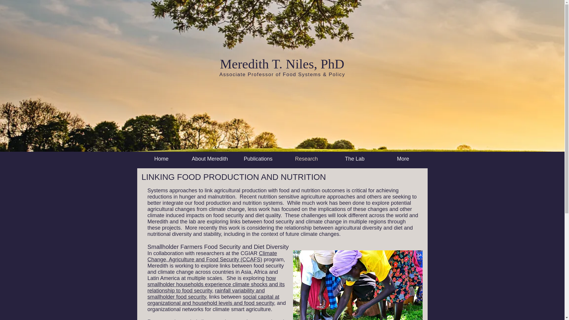 This screenshot has width=569, height=320. What do you see at coordinates (282, 64) in the screenshot?
I see `Meredith T. Niles, PhD` at bounding box center [282, 64].